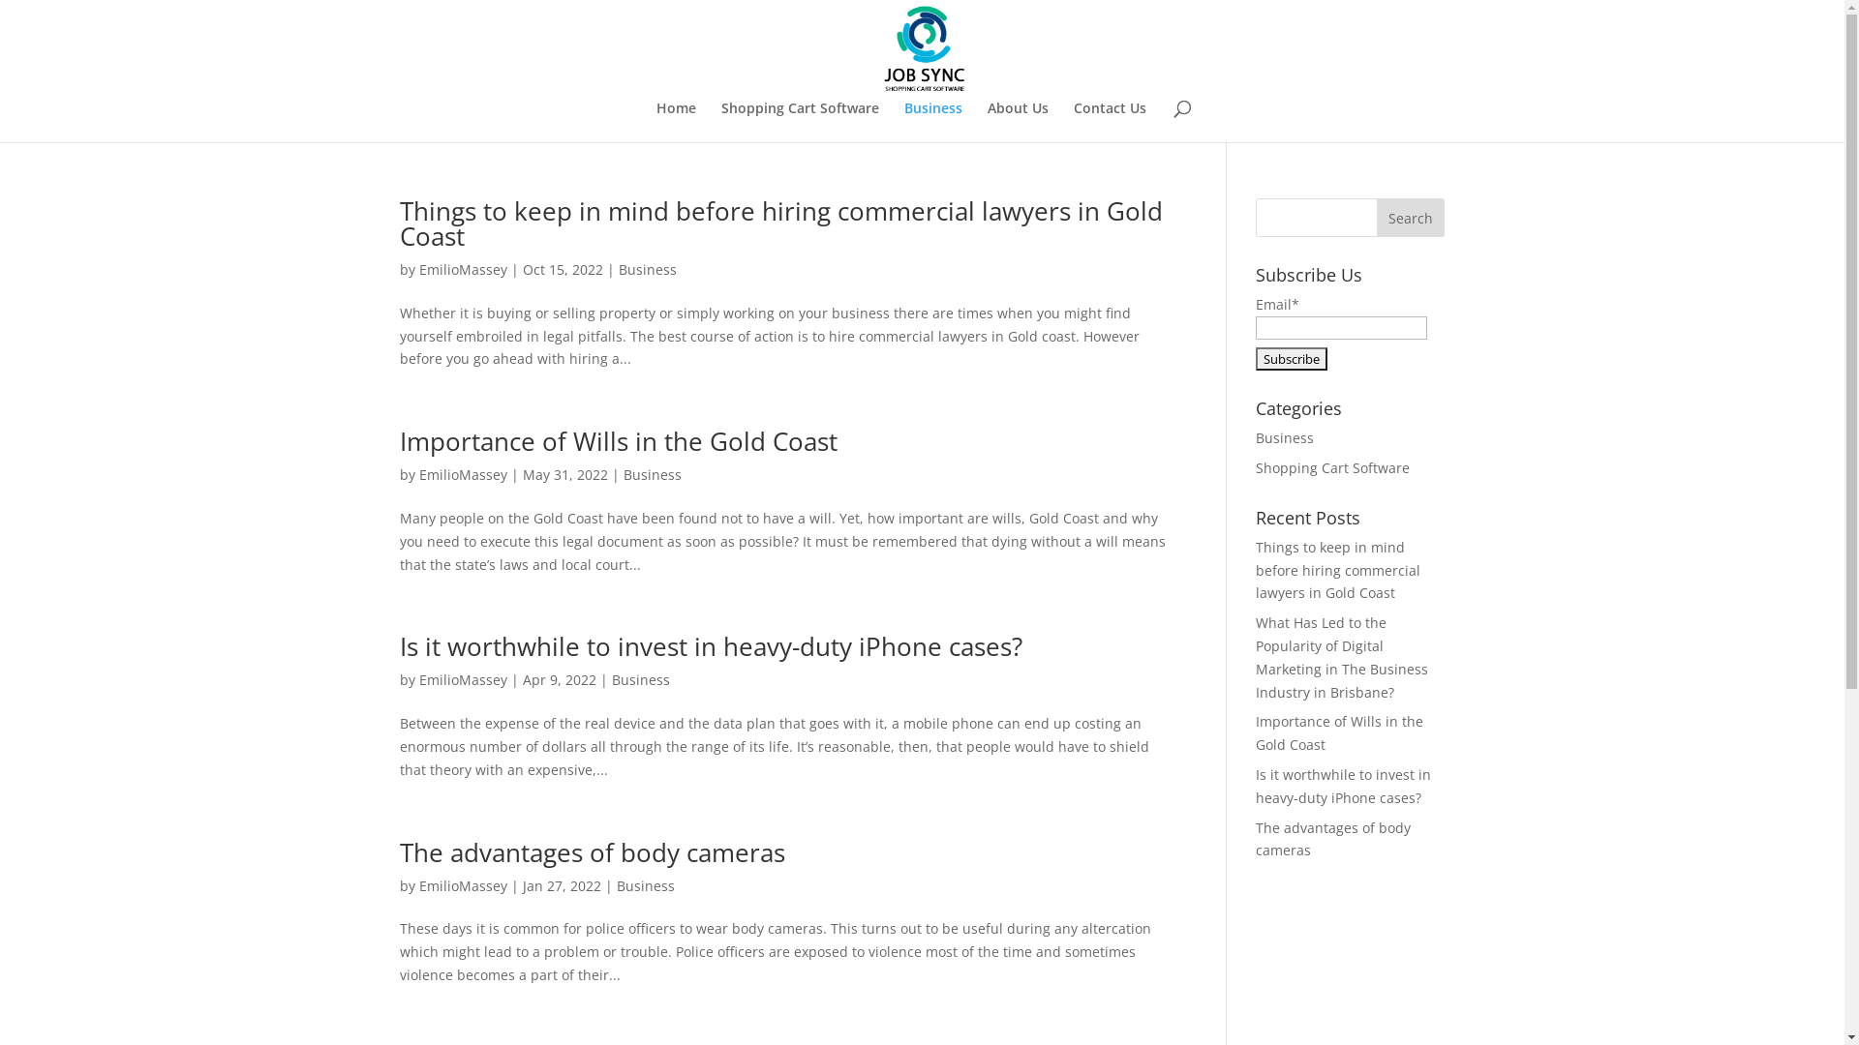 The image size is (1859, 1045). Describe the element at coordinates (1333, 840) in the screenshot. I see `The advantages of body cameras` at that location.